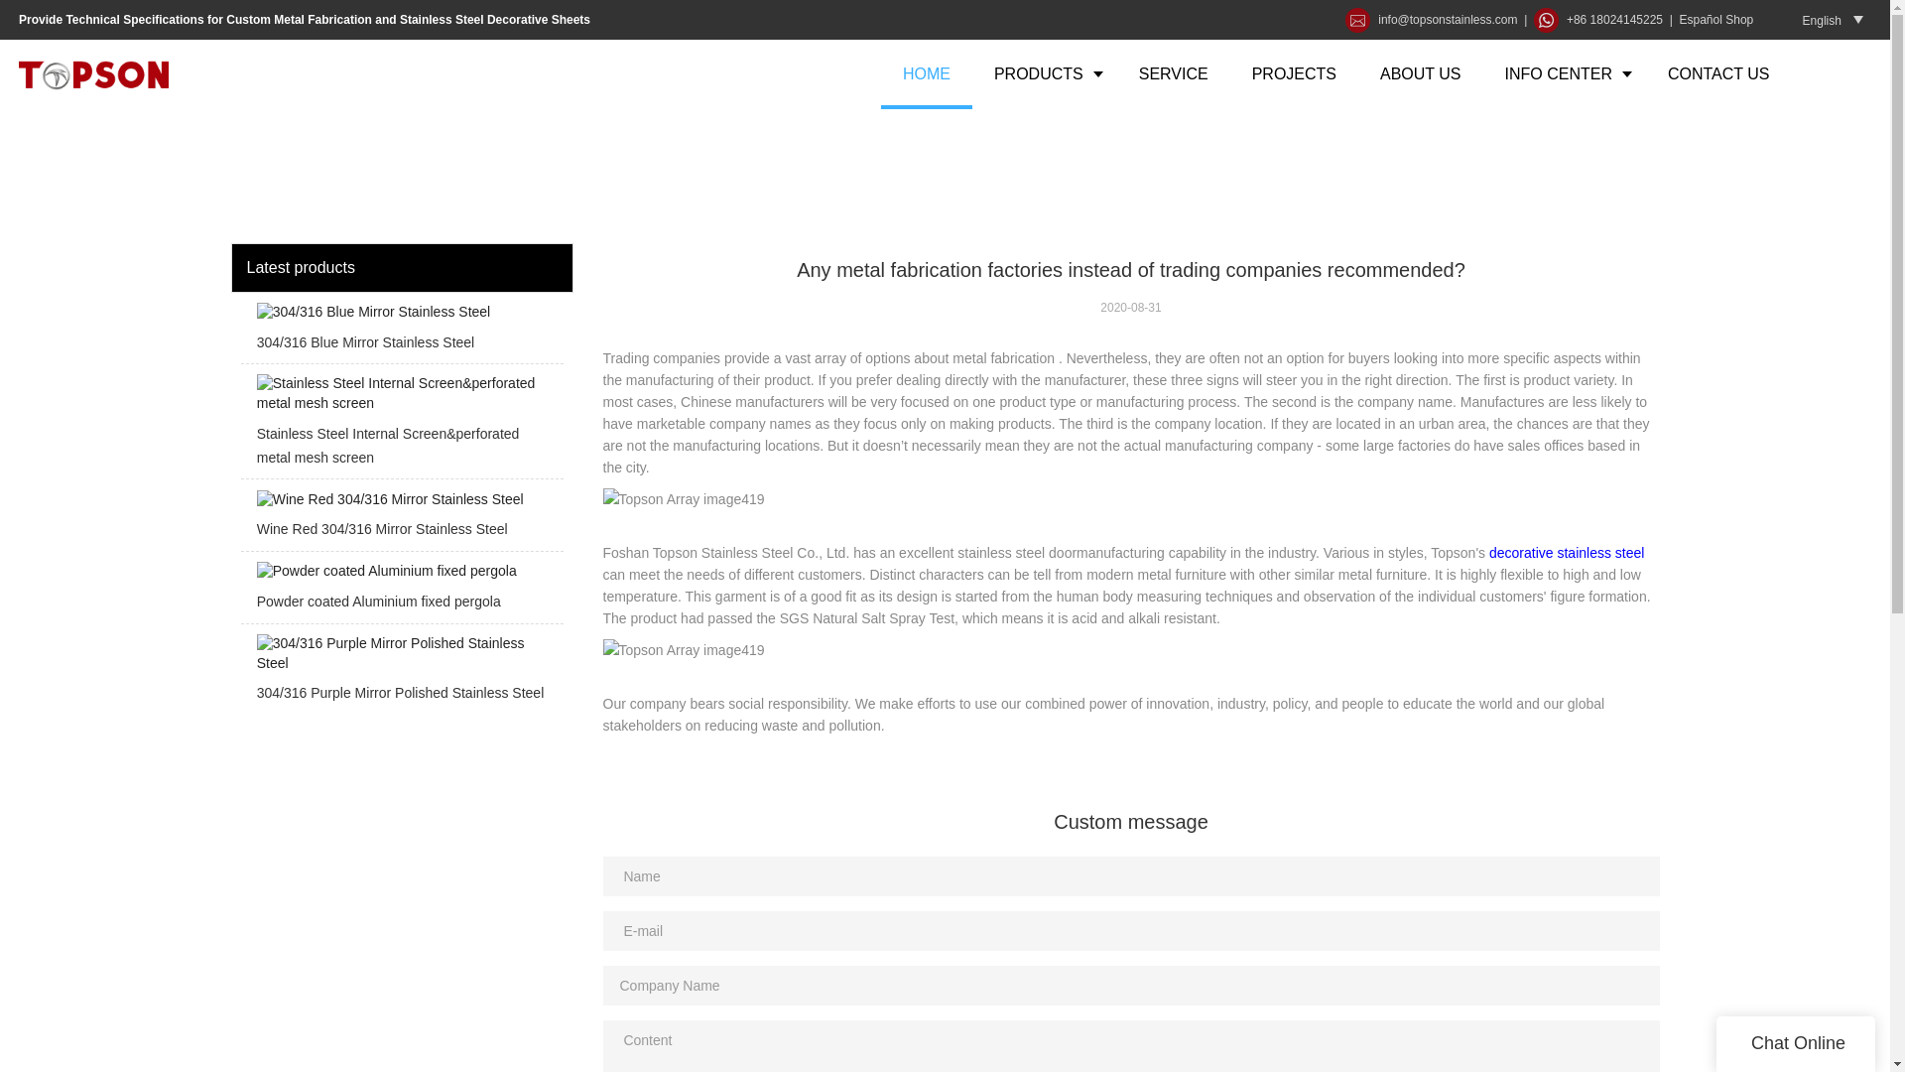 The height and width of the screenshot is (1072, 1905). I want to click on PRODUCTS, so click(1044, 73).